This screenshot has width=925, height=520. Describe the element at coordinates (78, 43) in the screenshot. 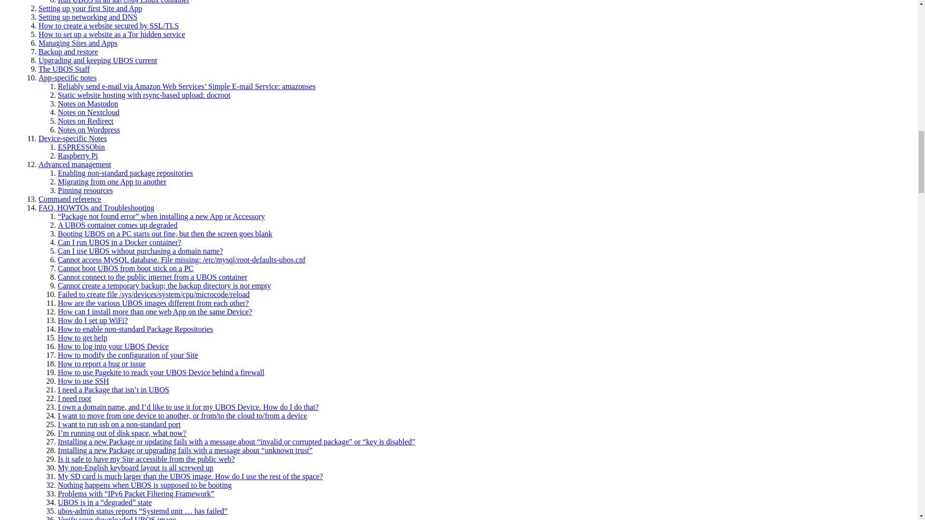

I see `Managing Sites and Apps` at that location.